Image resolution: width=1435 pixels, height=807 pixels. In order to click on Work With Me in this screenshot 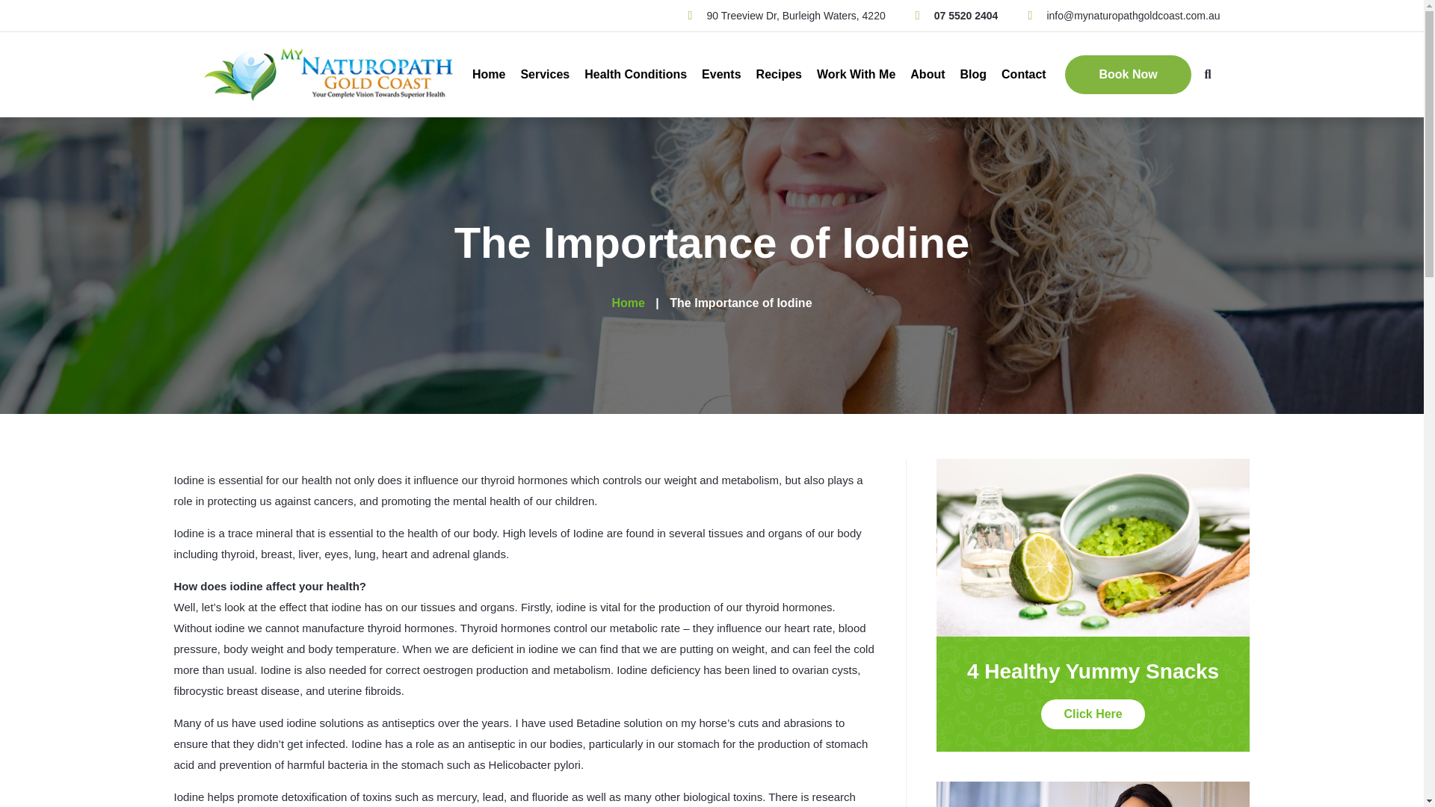, I will do `click(856, 75)`.